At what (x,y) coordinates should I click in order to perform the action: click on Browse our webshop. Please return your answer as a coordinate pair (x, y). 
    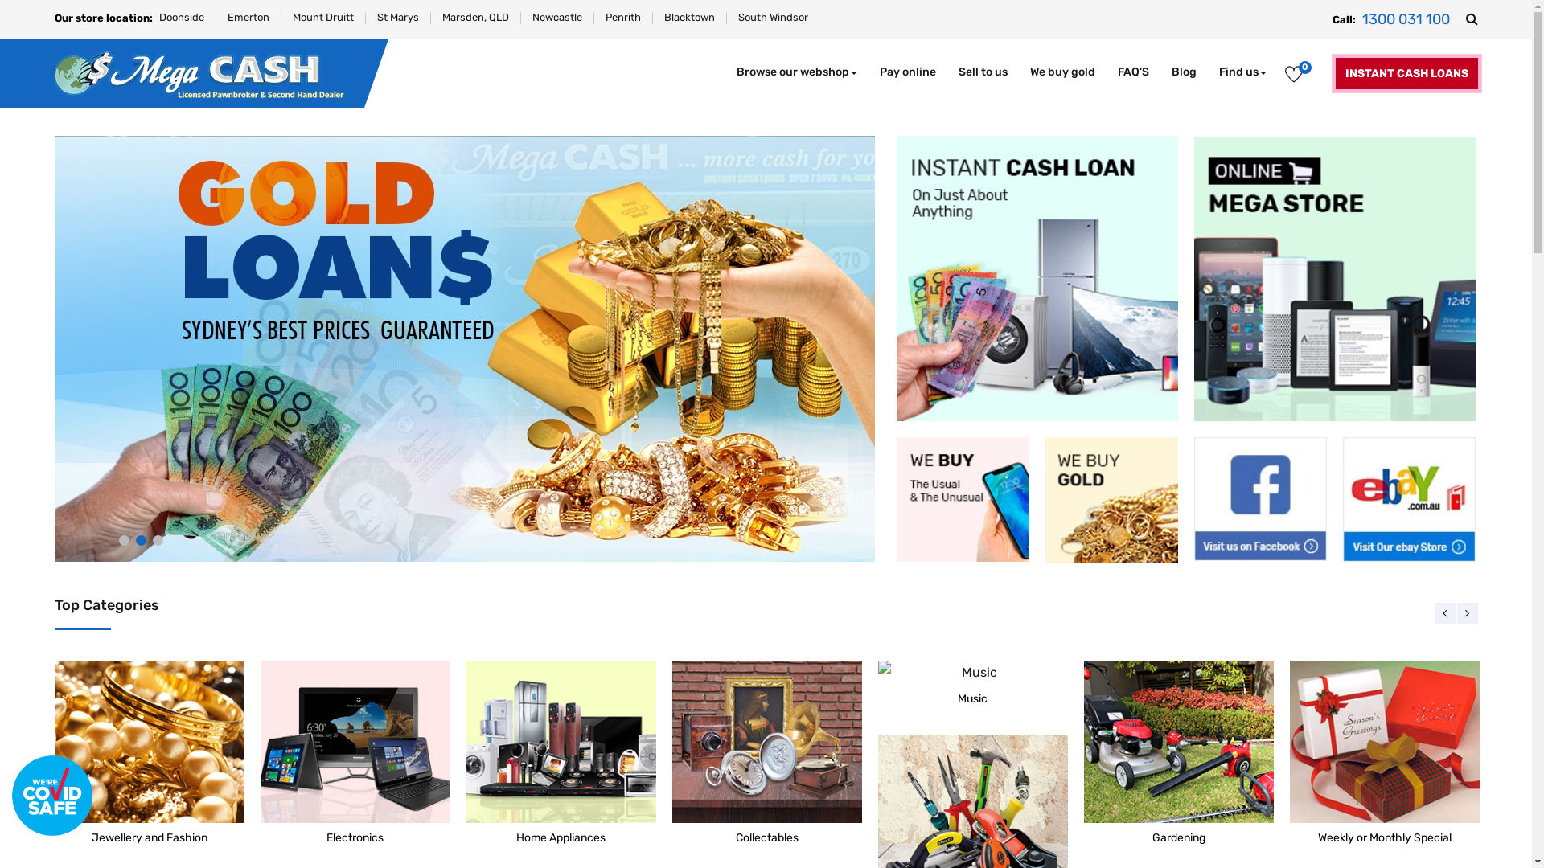
    Looking at the image, I should click on (797, 72).